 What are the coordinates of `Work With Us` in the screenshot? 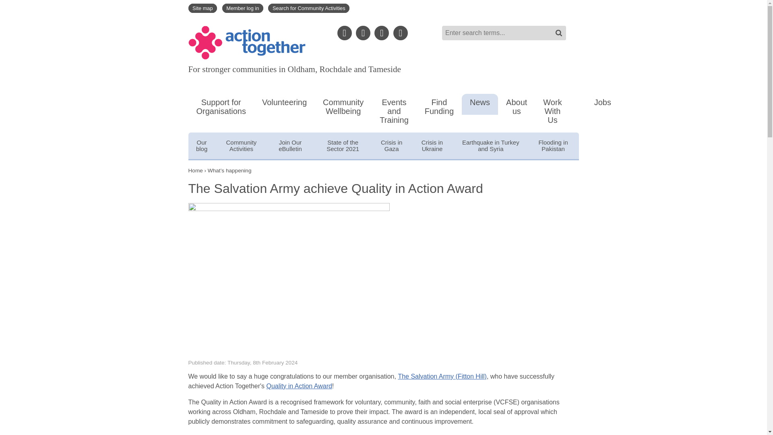 It's located at (552, 113).